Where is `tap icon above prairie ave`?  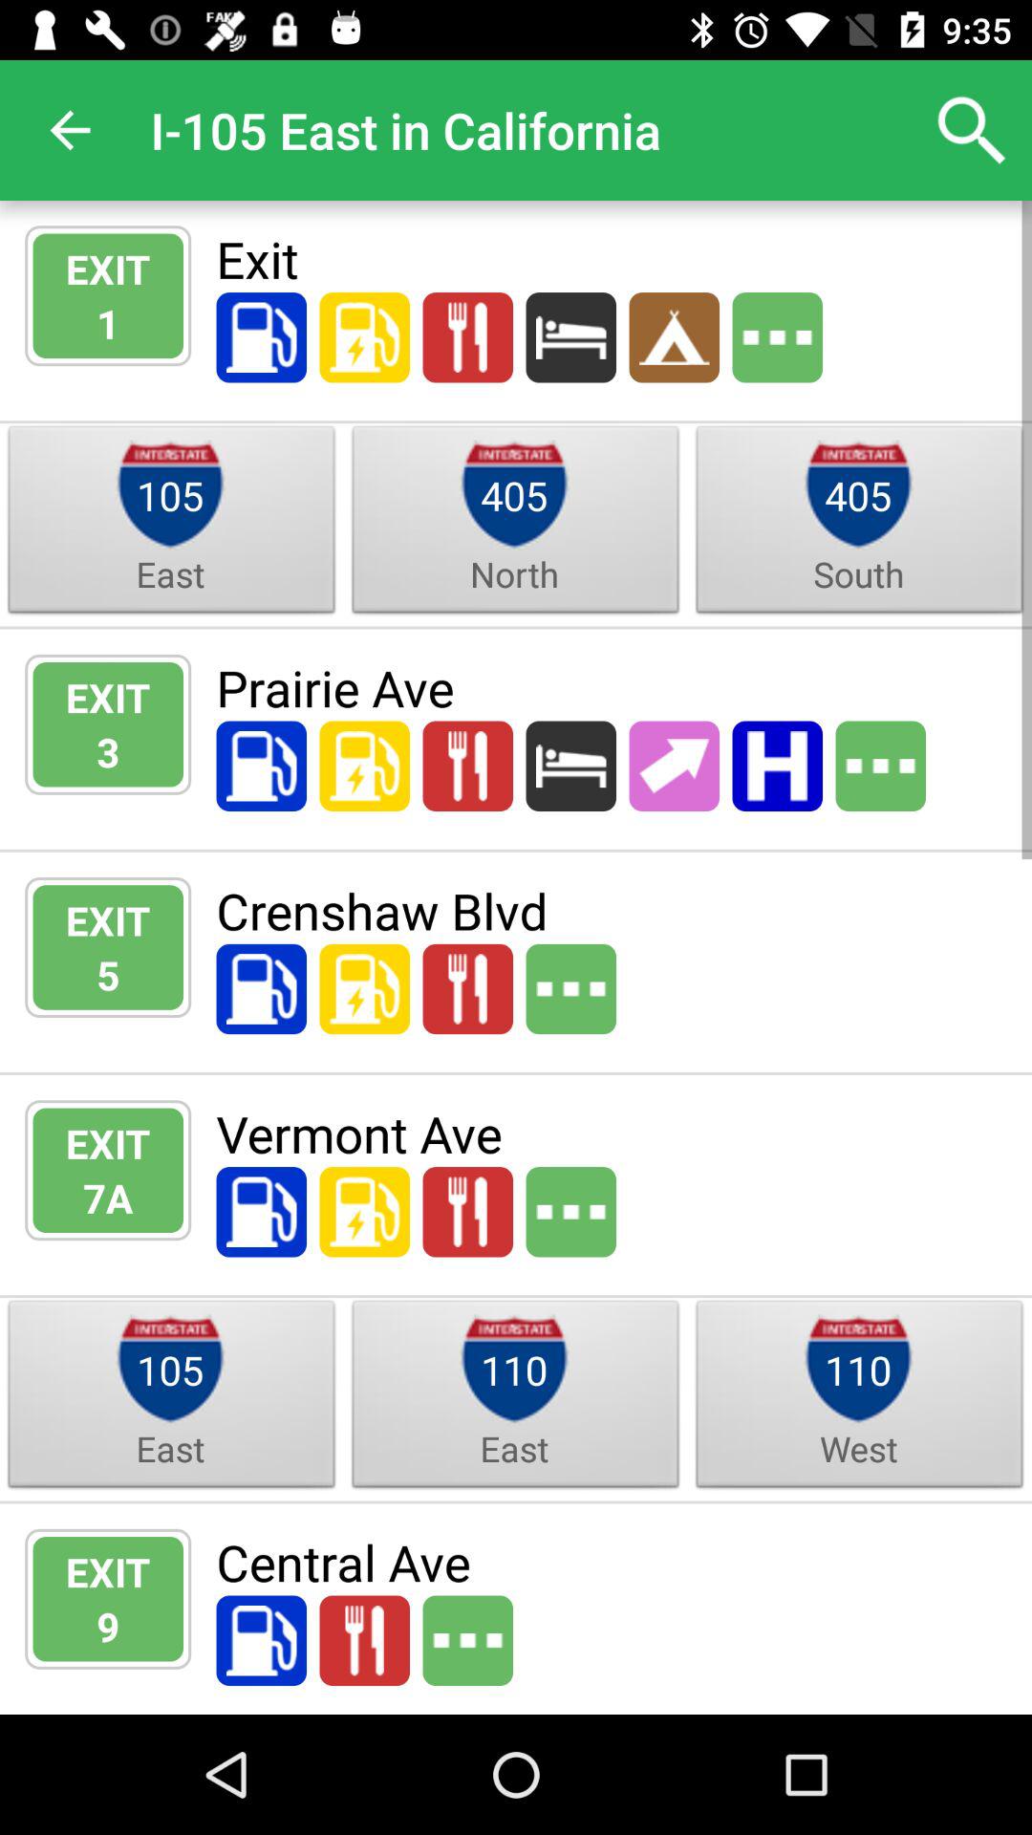 tap icon above prairie ave is located at coordinates (858, 573).